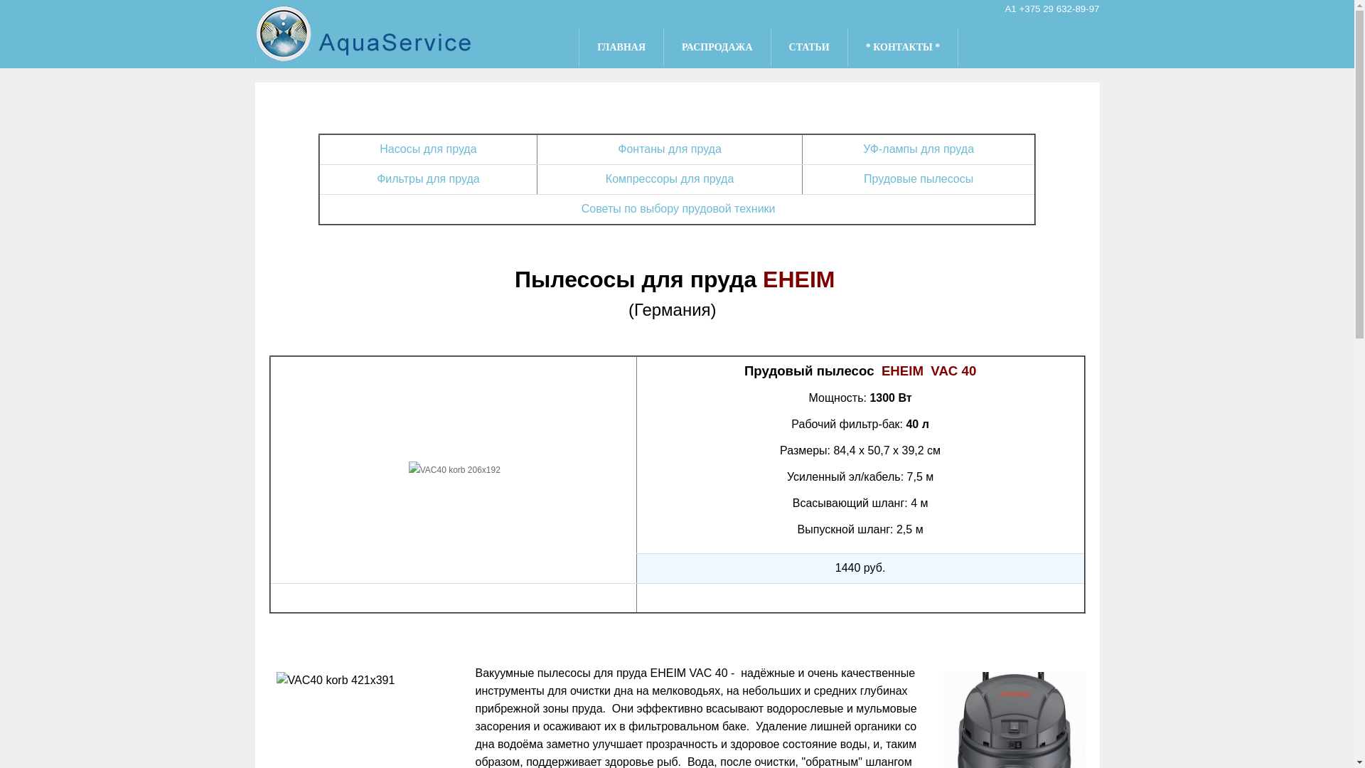 The width and height of the screenshot is (1365, 768). I want to click on aqua-service.by, so click(363, 34).